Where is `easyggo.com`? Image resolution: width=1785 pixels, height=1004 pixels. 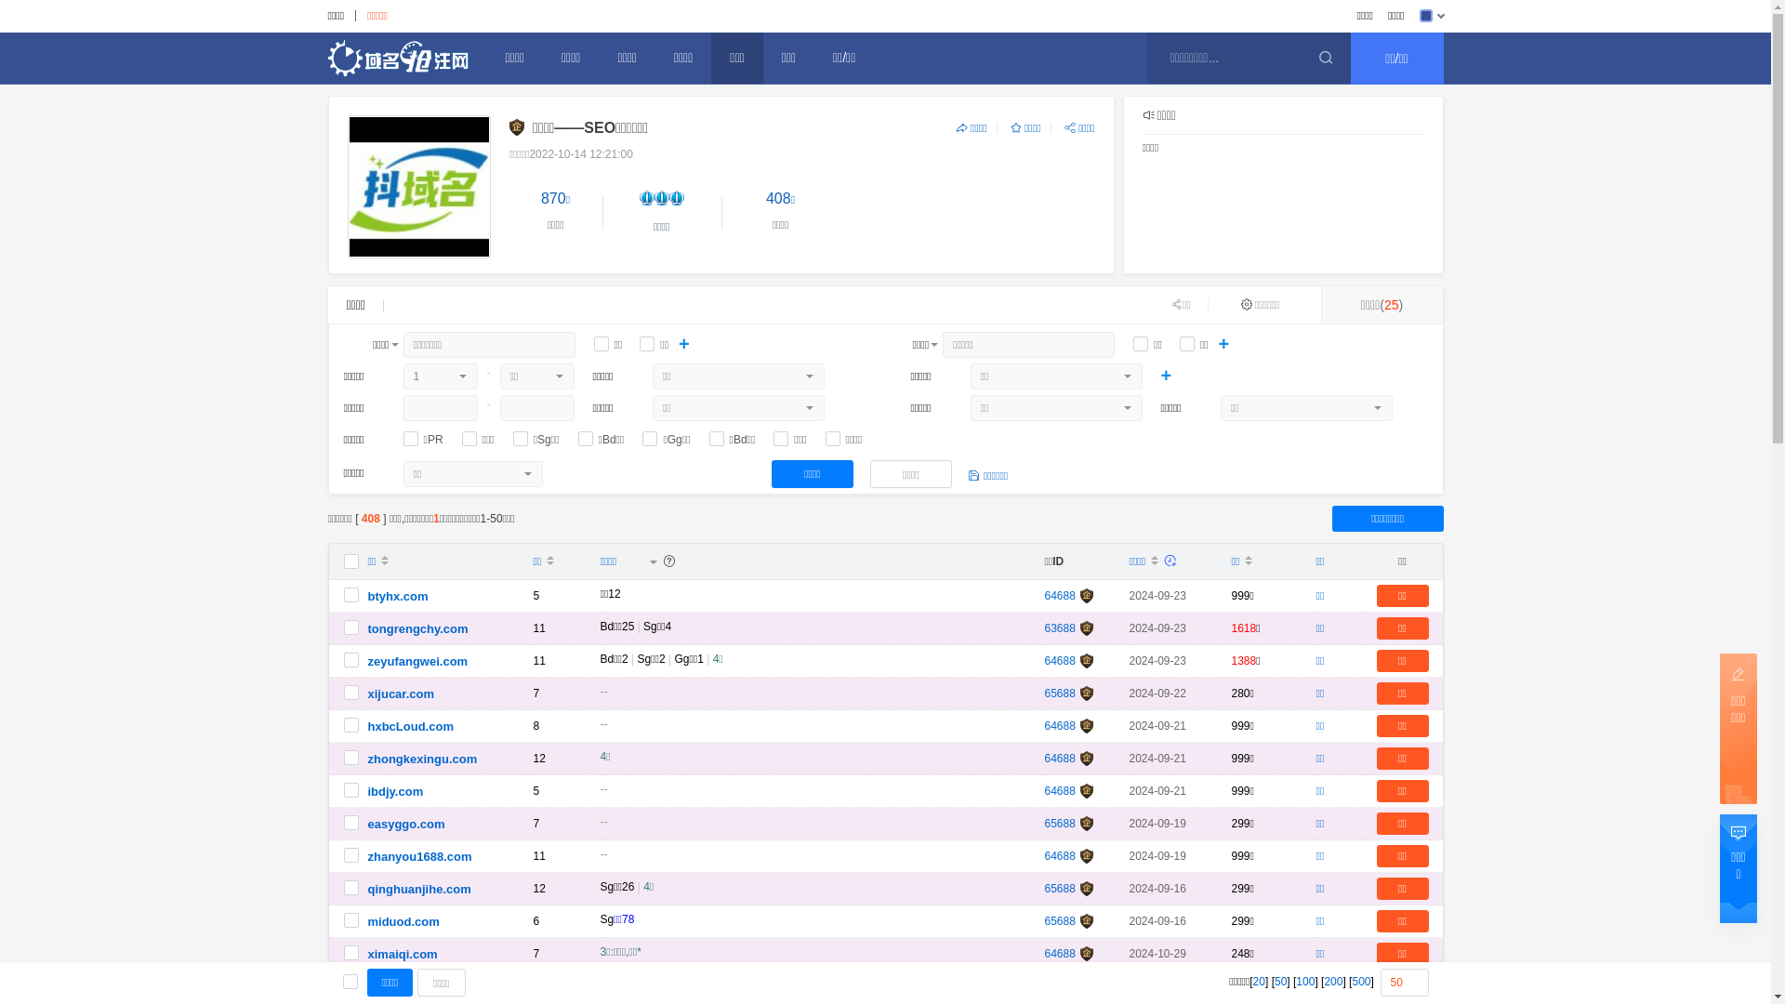 easyggo.com is located at coordinates (407, 824).